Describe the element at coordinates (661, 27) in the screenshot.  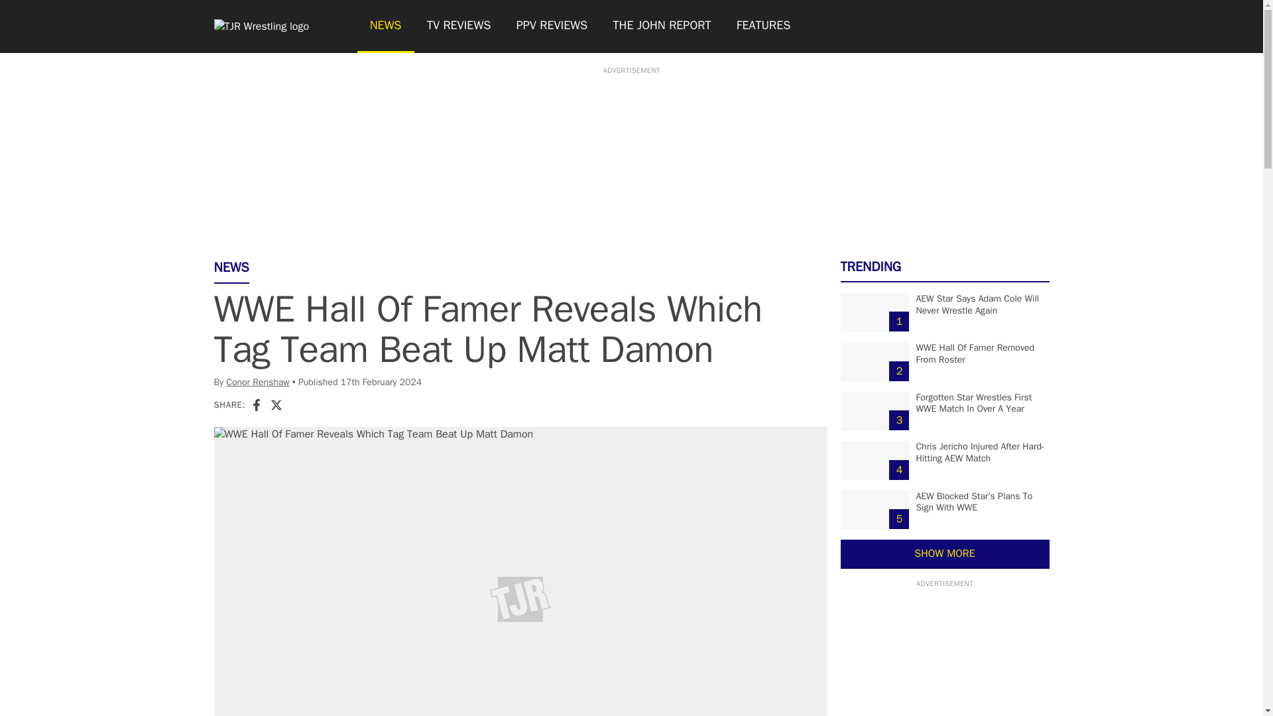
I see `THE JOHN REPORT` at that location.